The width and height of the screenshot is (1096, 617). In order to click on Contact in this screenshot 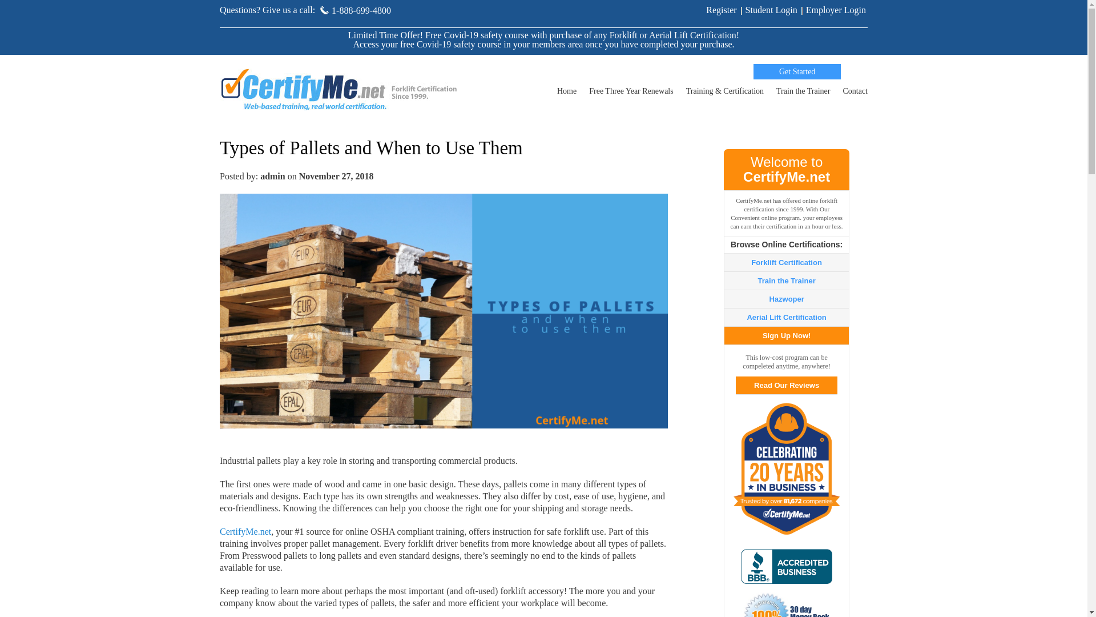, I will do `click(855, 94)`.